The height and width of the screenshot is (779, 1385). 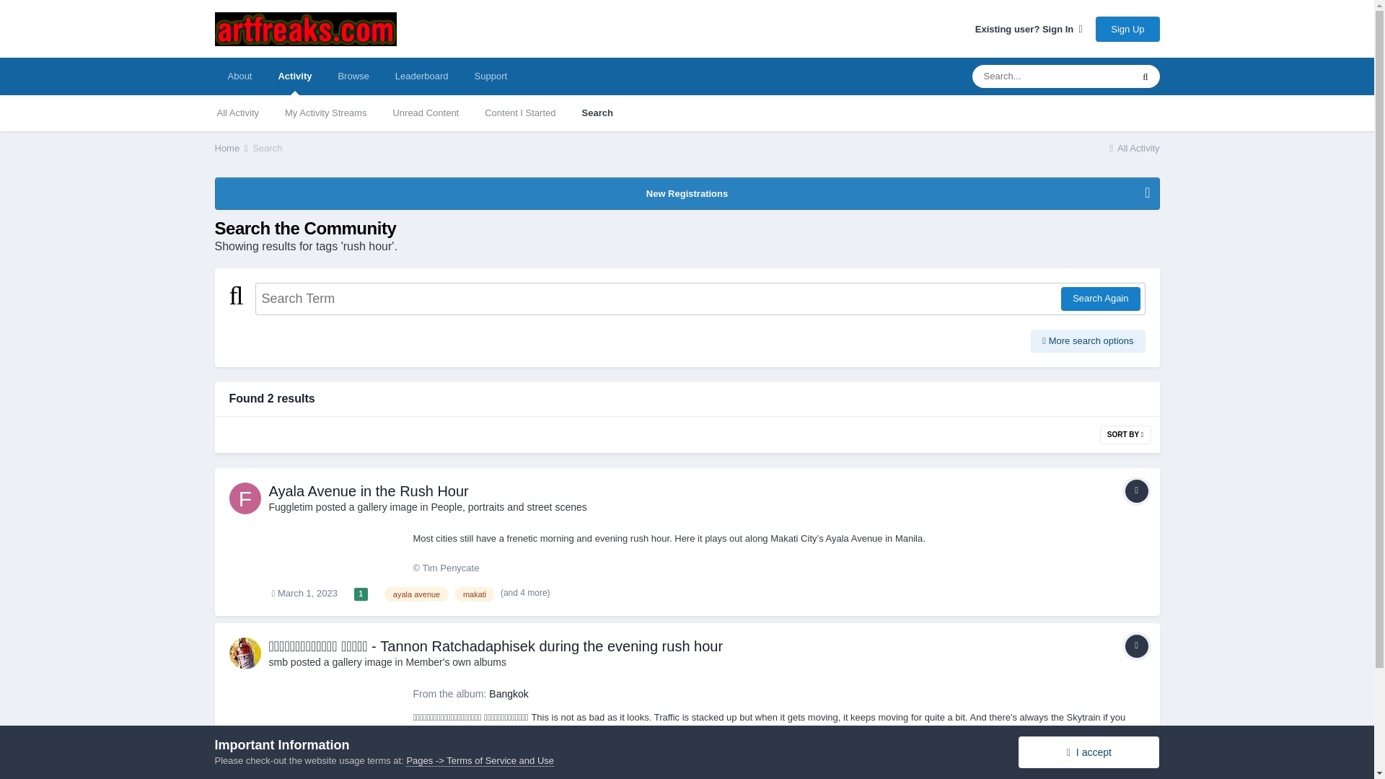 What do you see at coordinates (232, 147) in the screenshot?
I see `Home` at bounding box center [232, 147].